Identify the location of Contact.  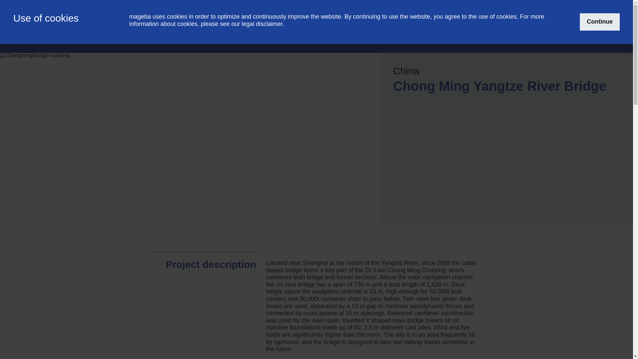
(560, 12).